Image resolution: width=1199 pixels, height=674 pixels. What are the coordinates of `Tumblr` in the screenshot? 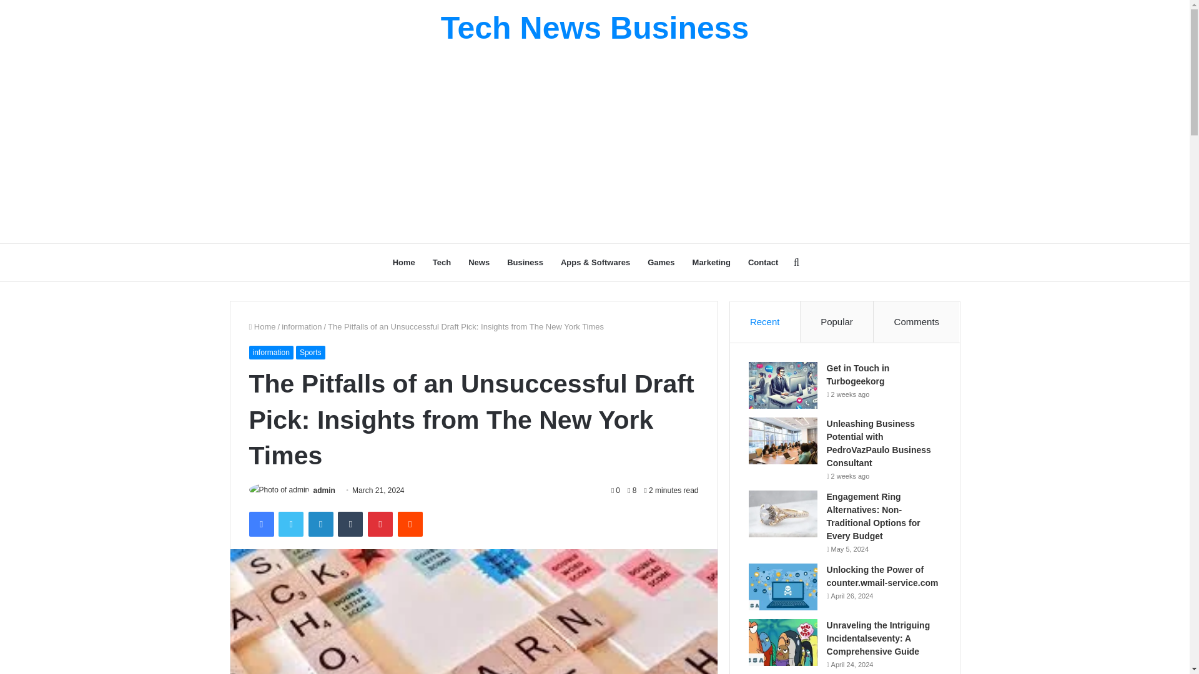 It's located at (350, 524).